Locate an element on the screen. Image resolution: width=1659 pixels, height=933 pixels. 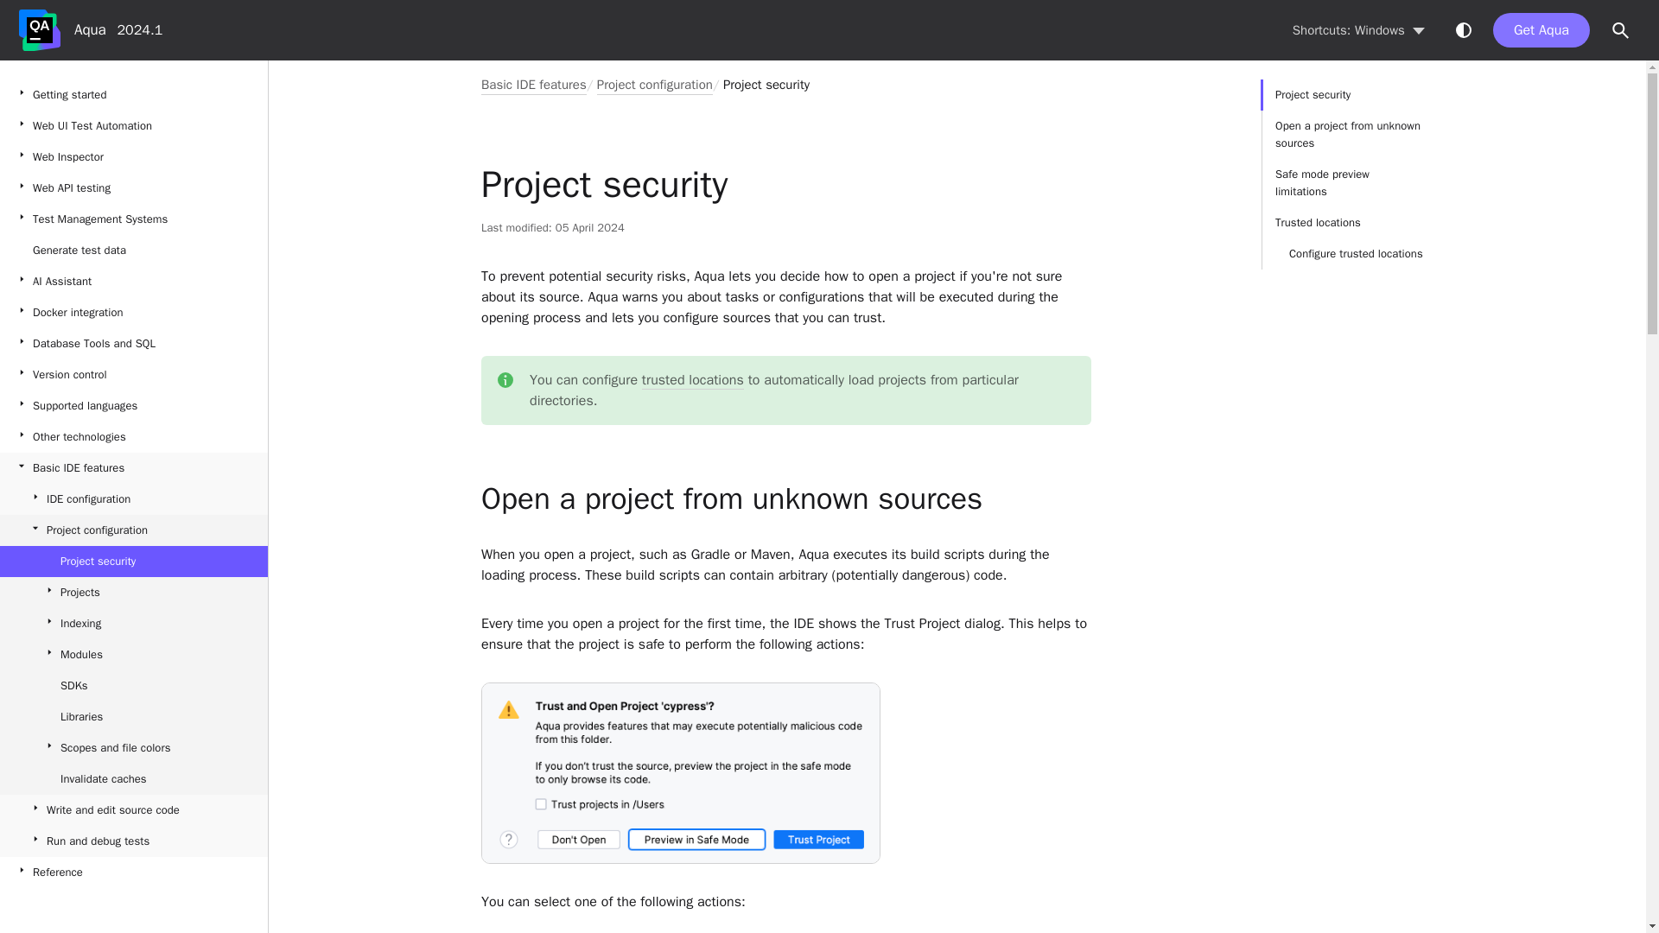
Invalidate caches is located at coordinates (133, 779).